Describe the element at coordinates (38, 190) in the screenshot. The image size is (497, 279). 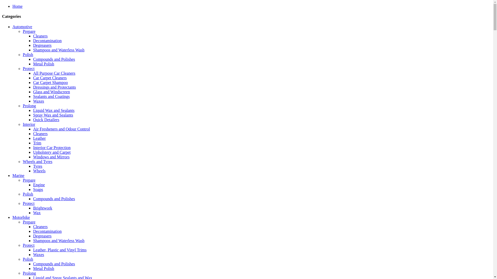
I see `Soaps` at that location.